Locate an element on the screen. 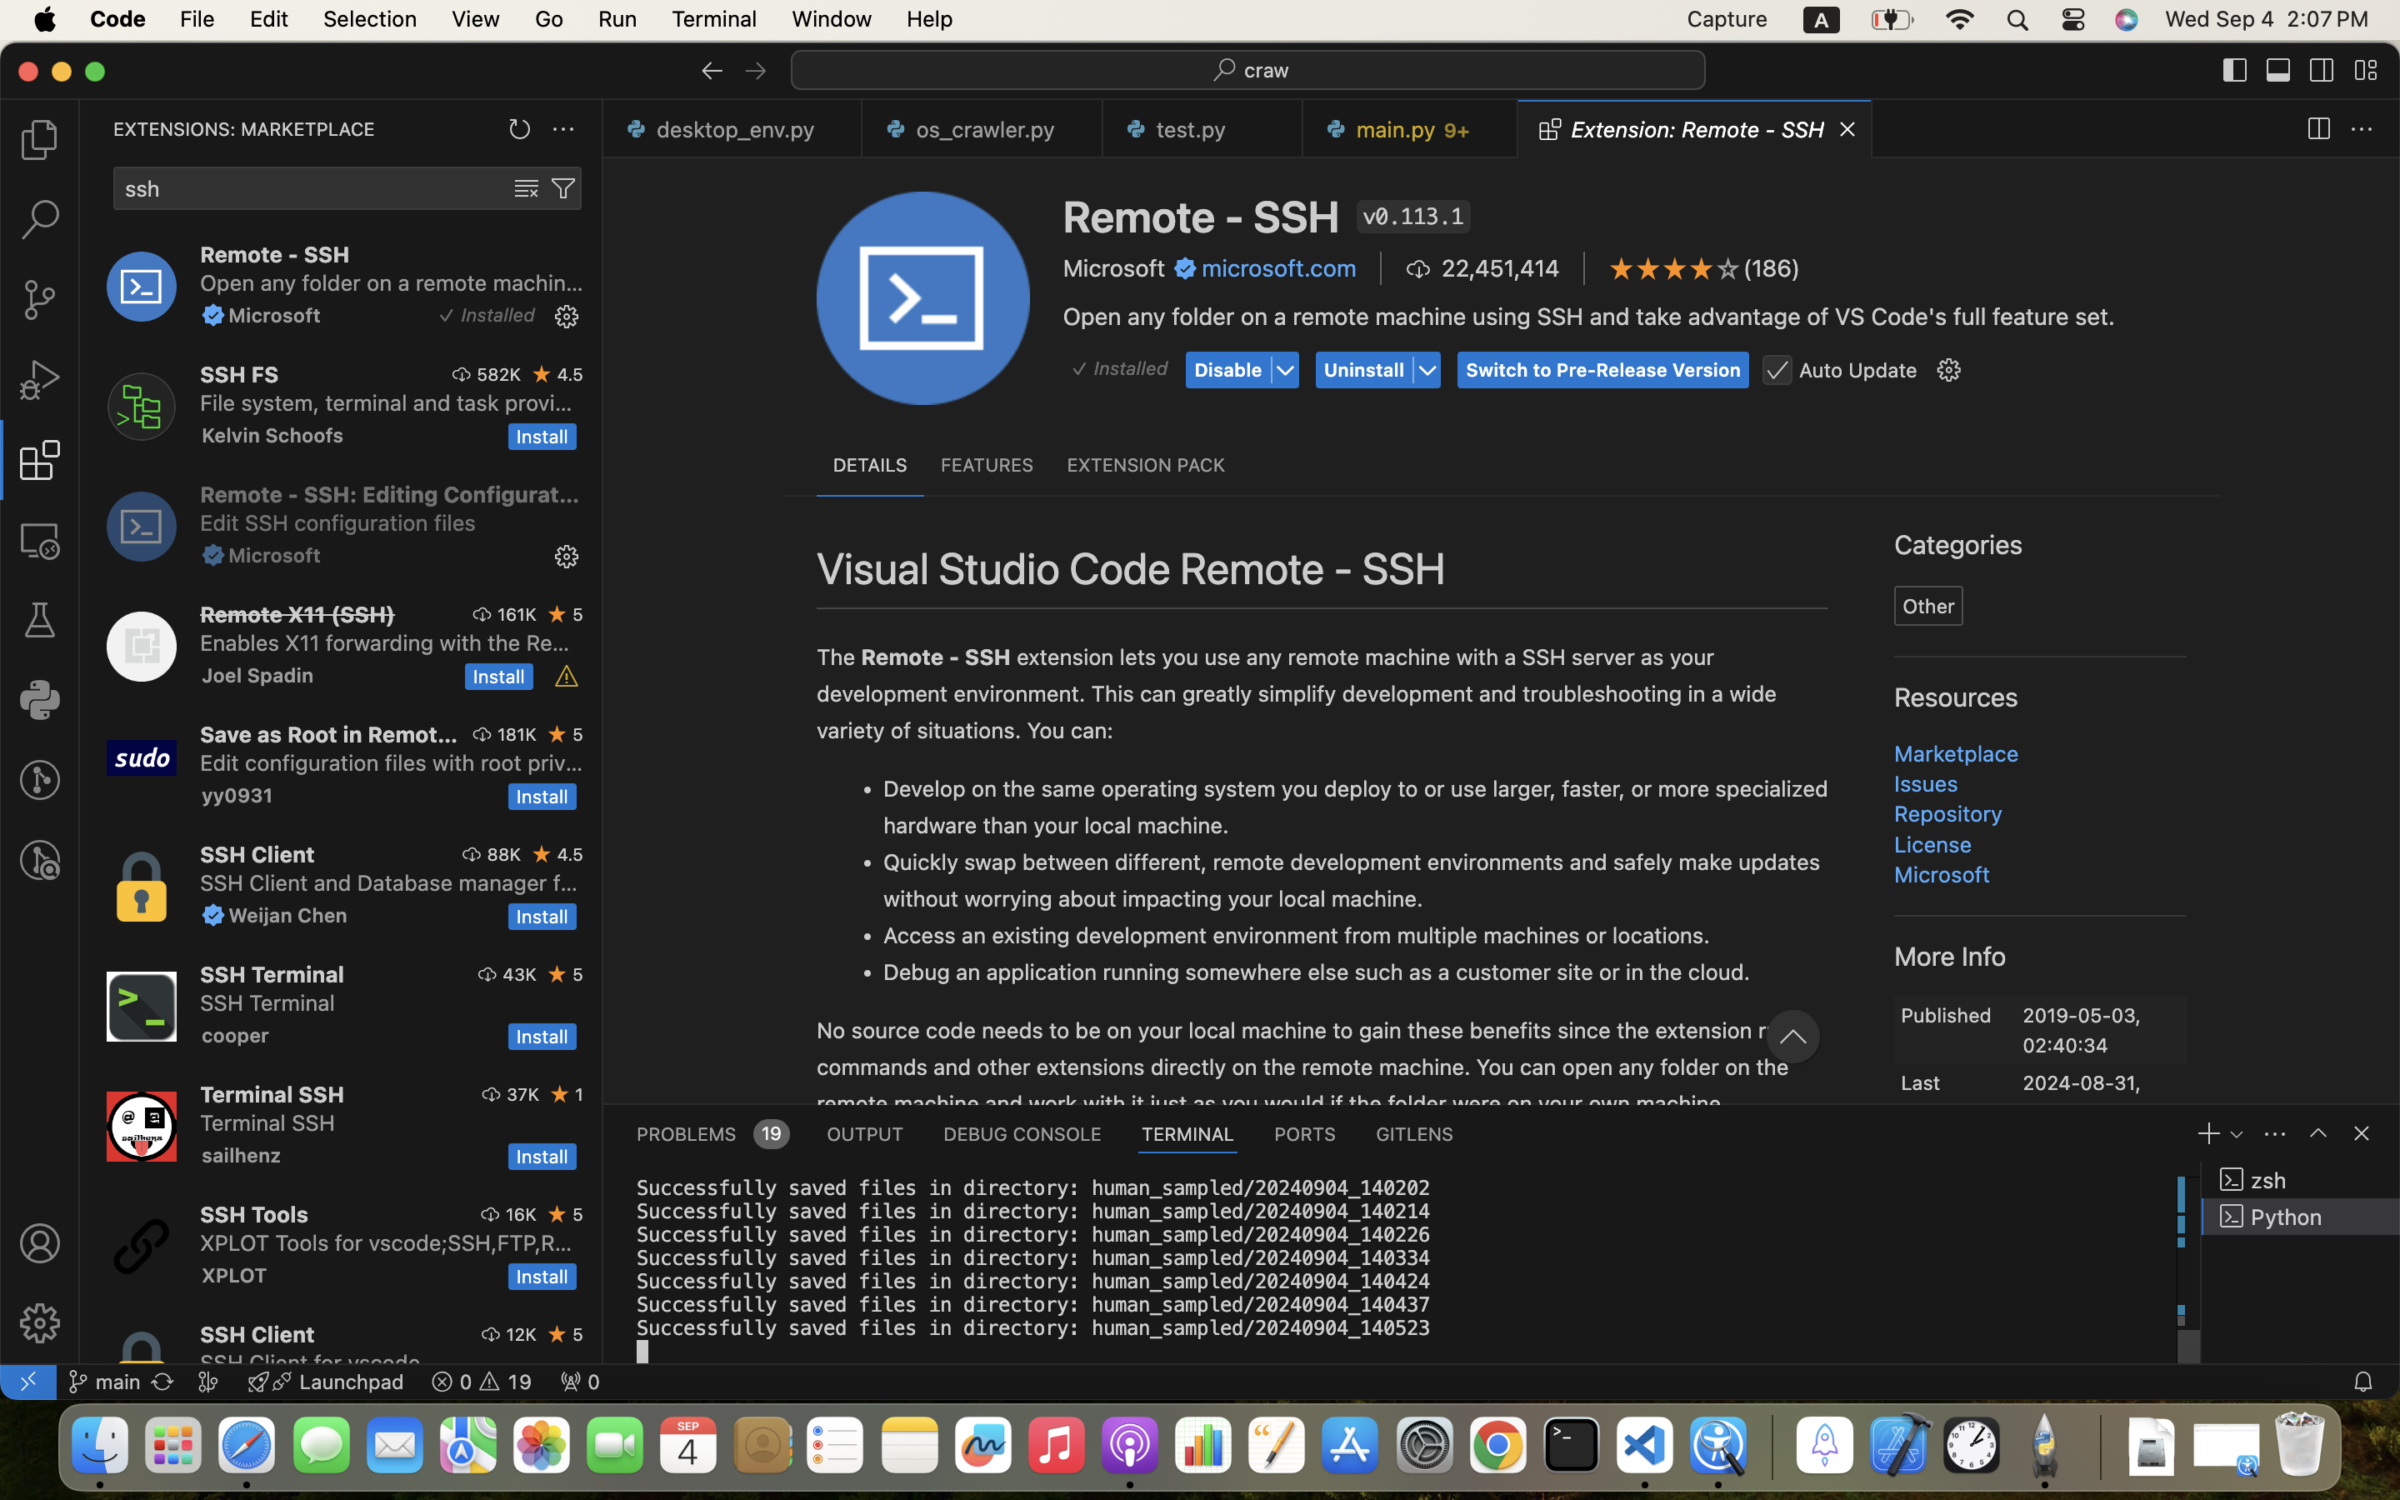 Image resolution: width=2400 pixels, height=1500 pixels. 1 TERMINAL is located at coordinates (1188, 1133).